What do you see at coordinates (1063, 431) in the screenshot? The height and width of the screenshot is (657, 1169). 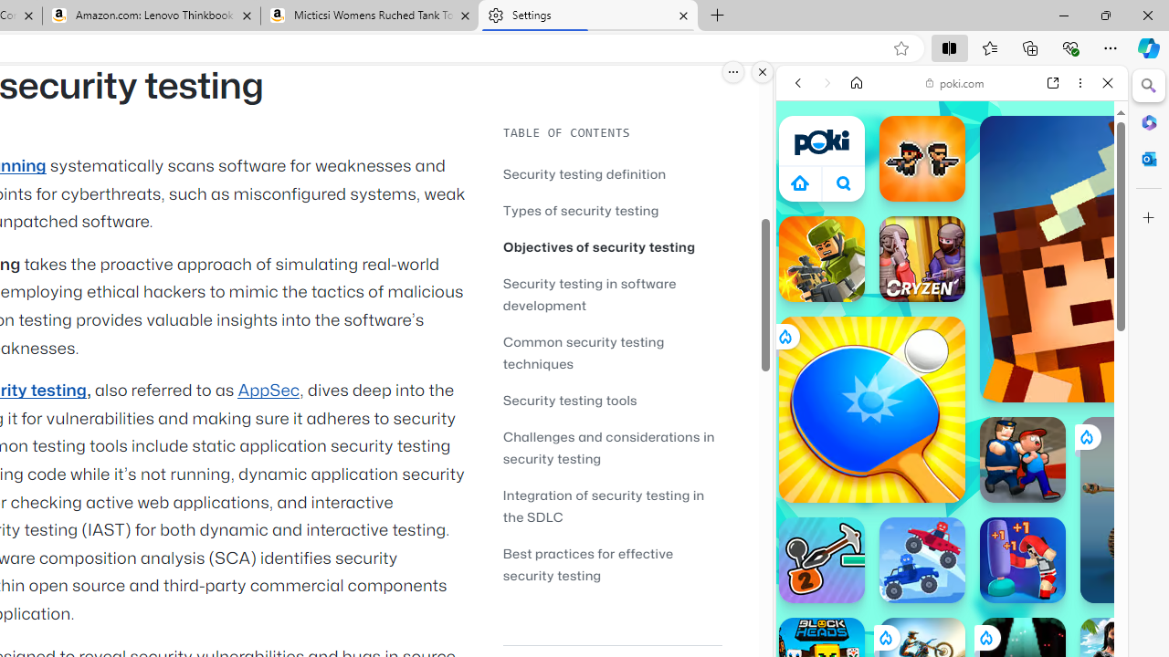 I see `Show More Car Games` at bounding box center [1063, 431].